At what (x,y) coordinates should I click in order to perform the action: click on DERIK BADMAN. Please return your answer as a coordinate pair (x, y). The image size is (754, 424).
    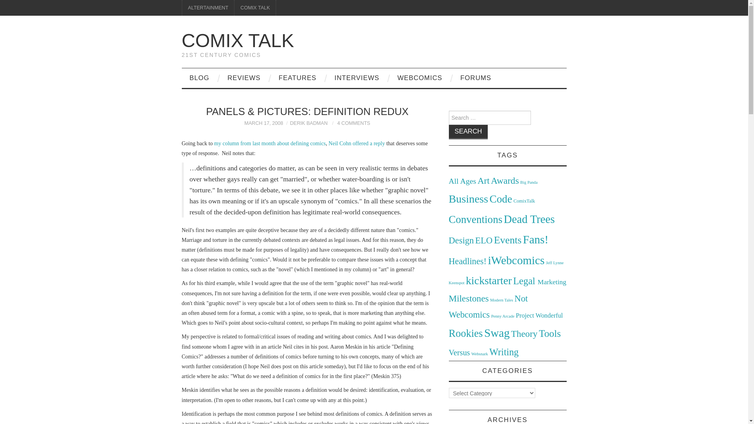
    Looking at the image, I should click on (308, 123).